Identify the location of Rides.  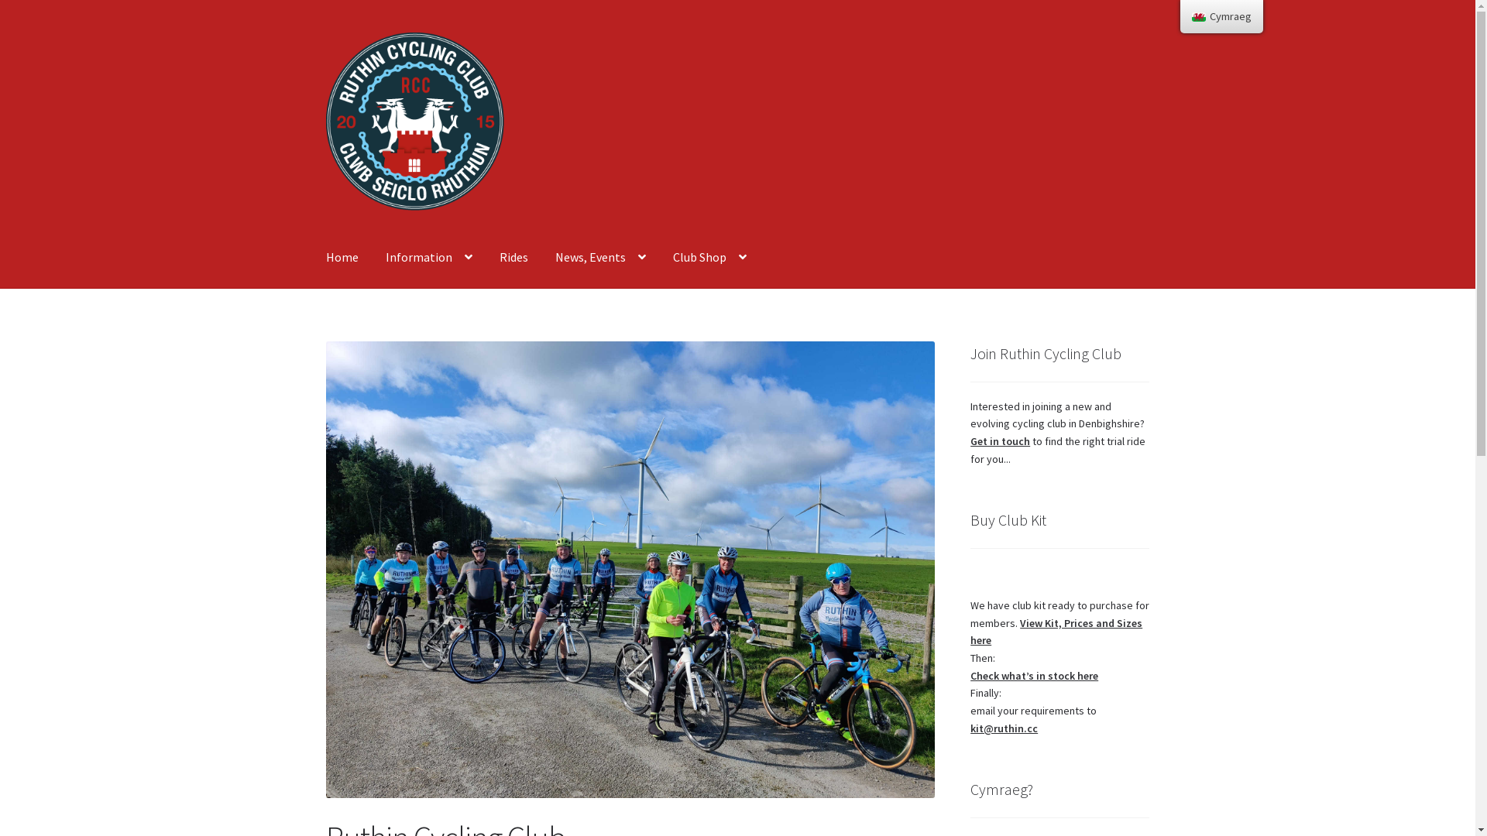
(514, 259).